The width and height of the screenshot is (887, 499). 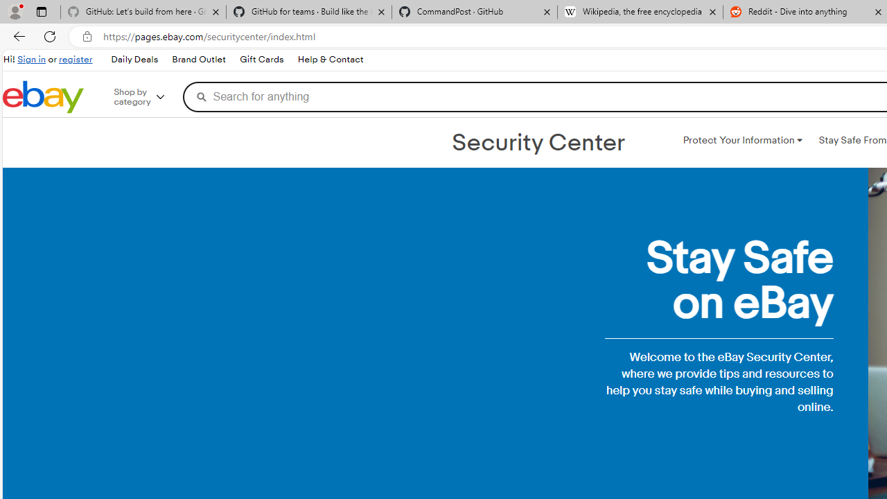 What do you see at coordinates (134, 60) in the screenshot?
I see `Daily Deals` at bounding box center [134, 60].